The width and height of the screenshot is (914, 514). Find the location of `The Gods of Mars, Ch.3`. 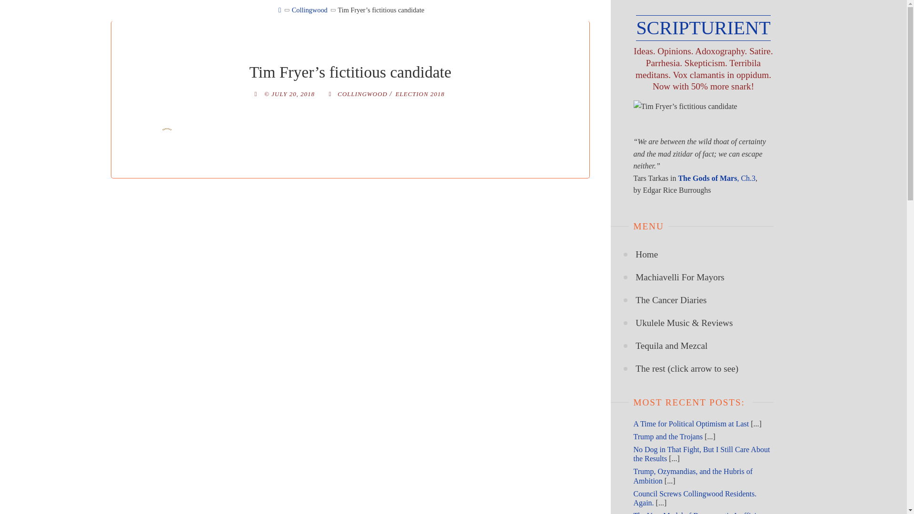

The Gods of Mars, Ch.3 is located at coordinates (717, 178).